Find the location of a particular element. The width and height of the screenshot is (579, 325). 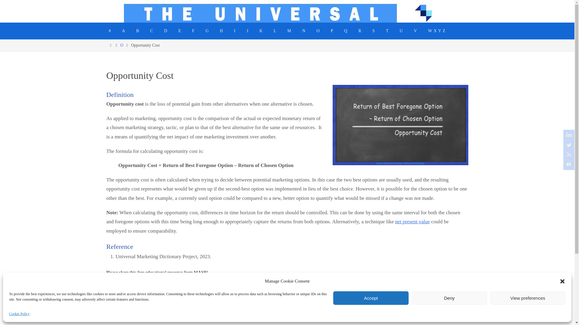

View preferences is located at coordinates (528, 298).